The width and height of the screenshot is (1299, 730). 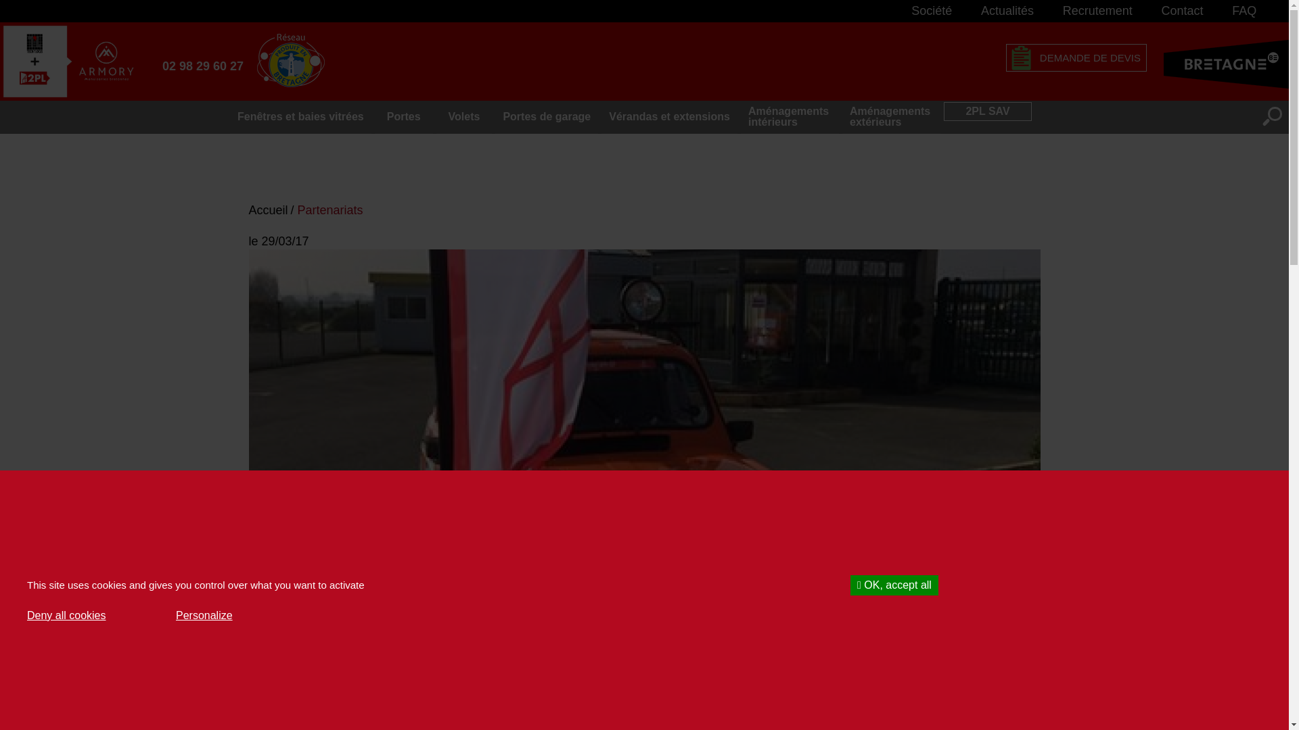 What do you see at coordinates (66, 615) in the screenshot?
I see `Deny all cookies` at bounding box center [66, 615].